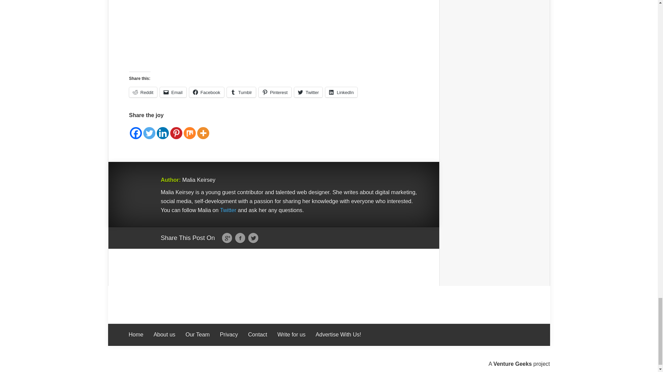 Image resolution: width=663 pixels, height=372 pixels. Describe the element at coordinates (143, 92) in the screenshot. I see `Click to share on Reddit` at that location.